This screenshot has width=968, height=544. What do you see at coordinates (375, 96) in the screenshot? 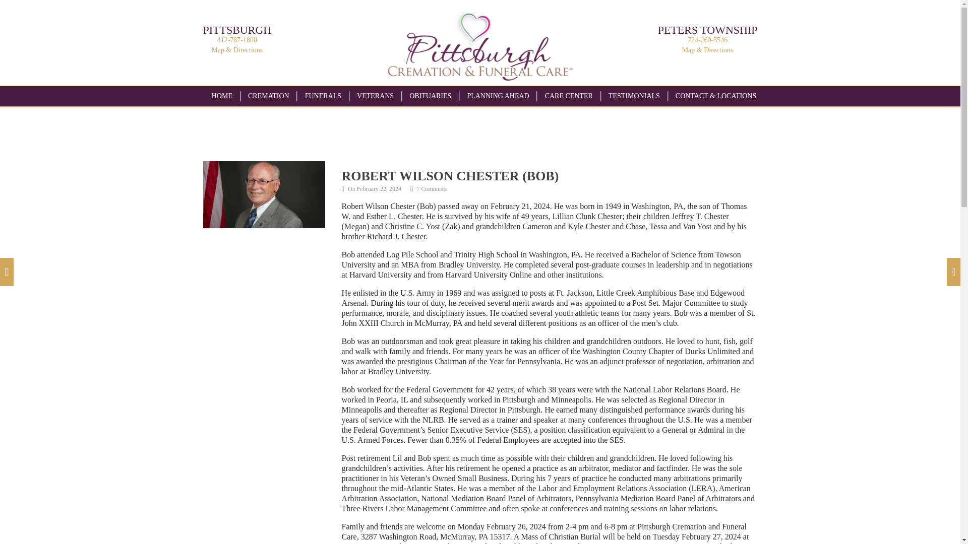
I see `VETERANS` at bounding box center [375, 96].